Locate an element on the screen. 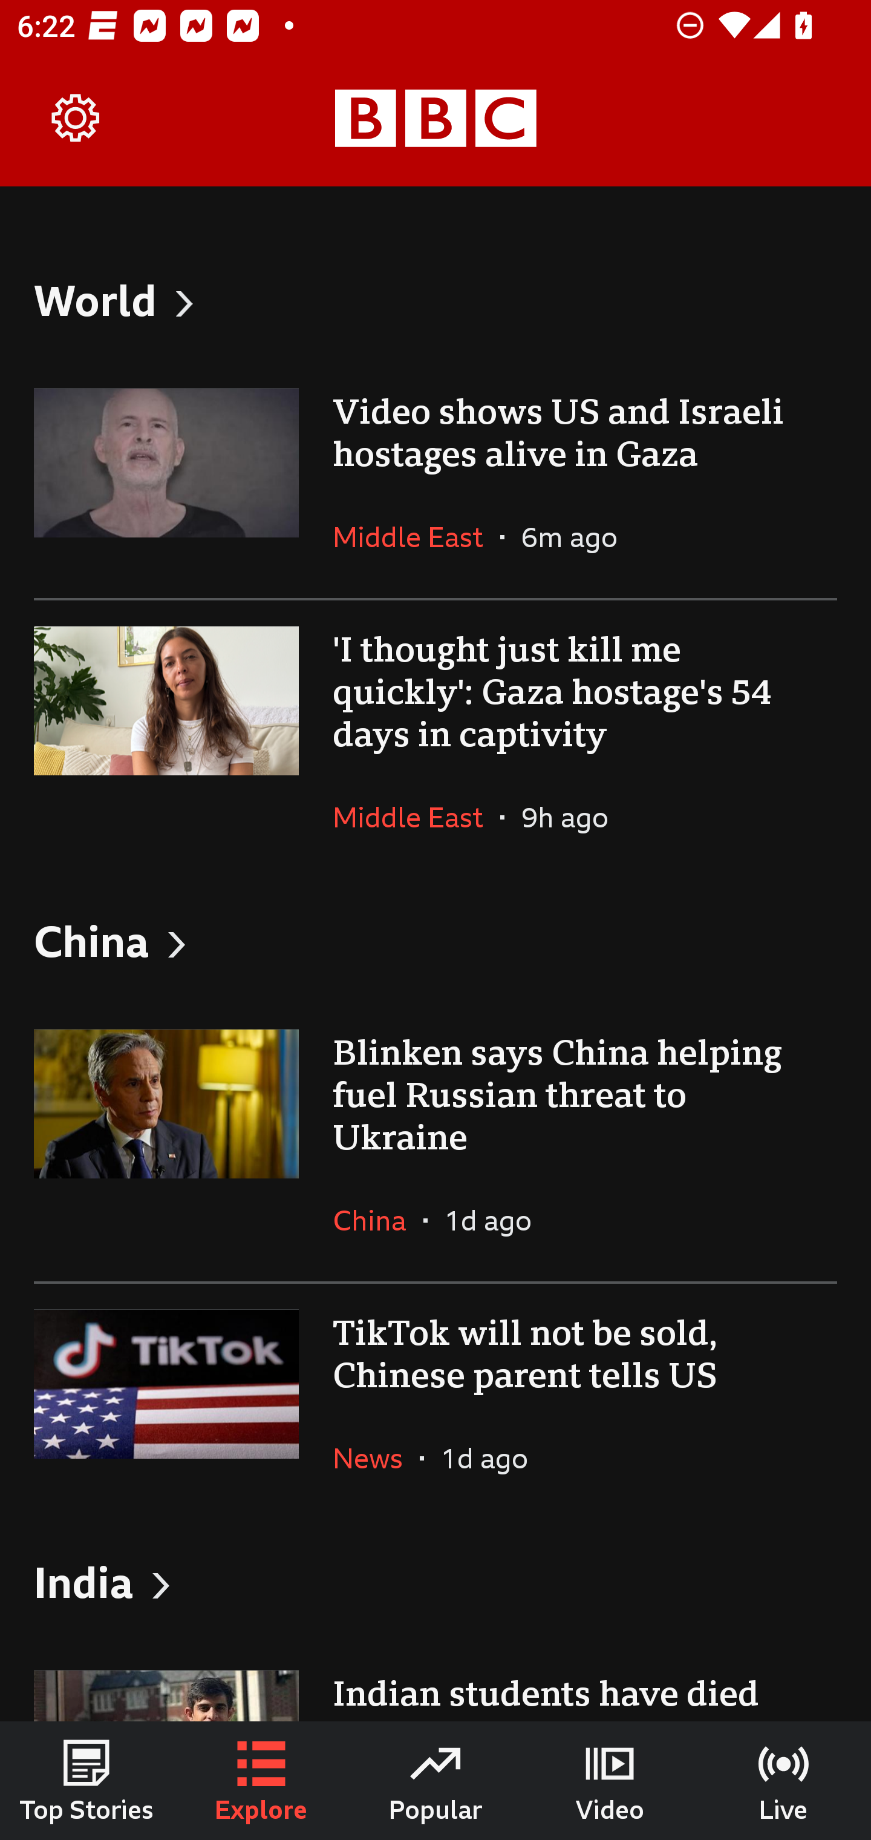  News In the section News is located at coordinates (376, 1458).